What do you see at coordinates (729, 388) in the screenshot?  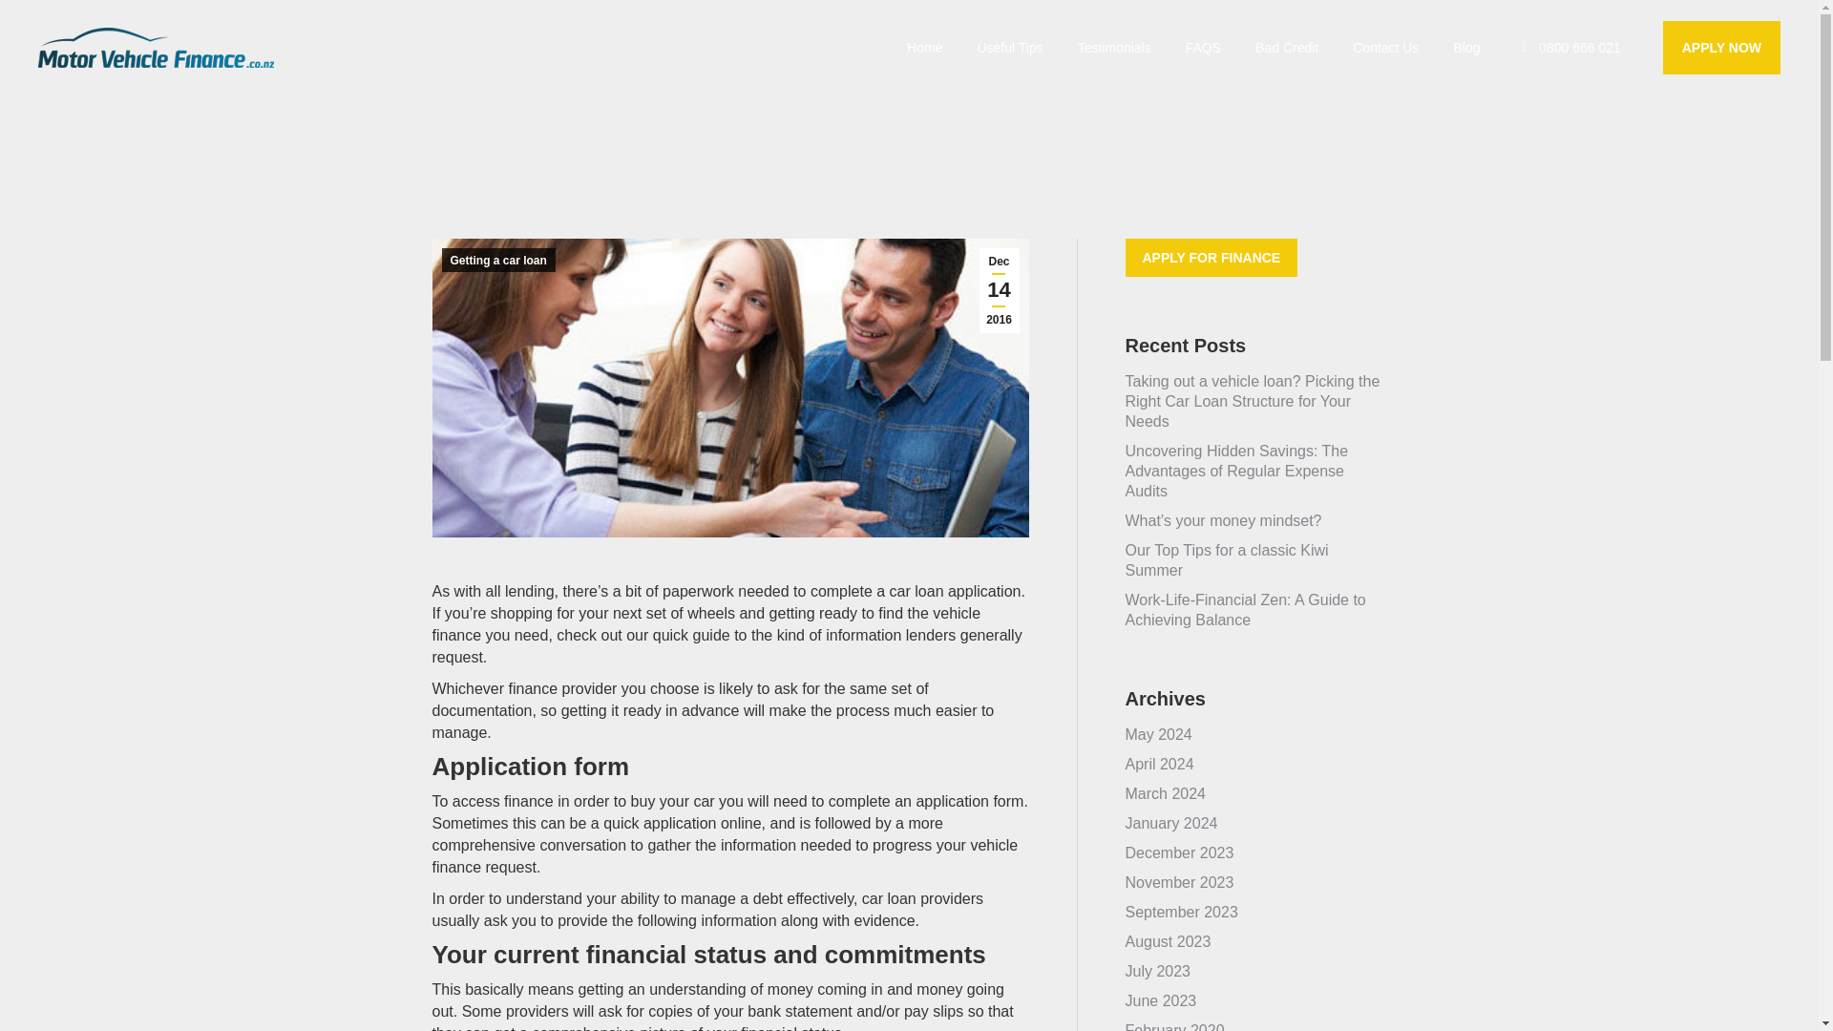 I see `setting-up-a-car-loan` at bounding box center [729, 388].